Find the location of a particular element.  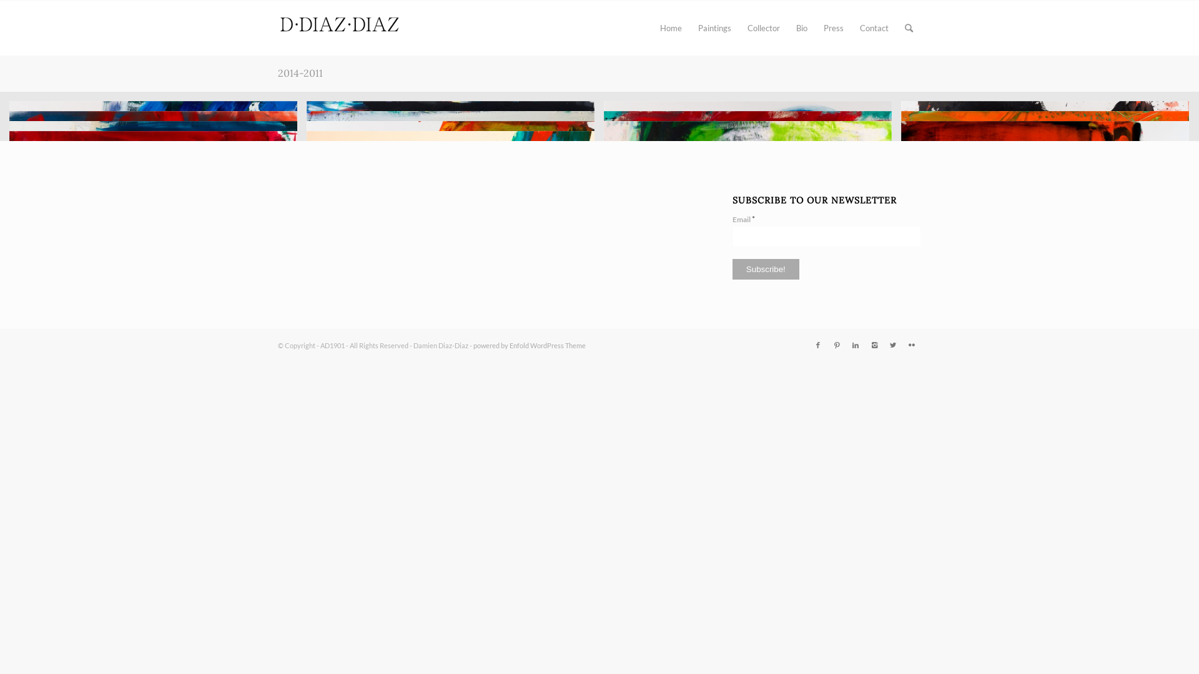

2014-4-160x120cm-Damien-DIAZ-DIAZ is located at coordinates (154, 208).